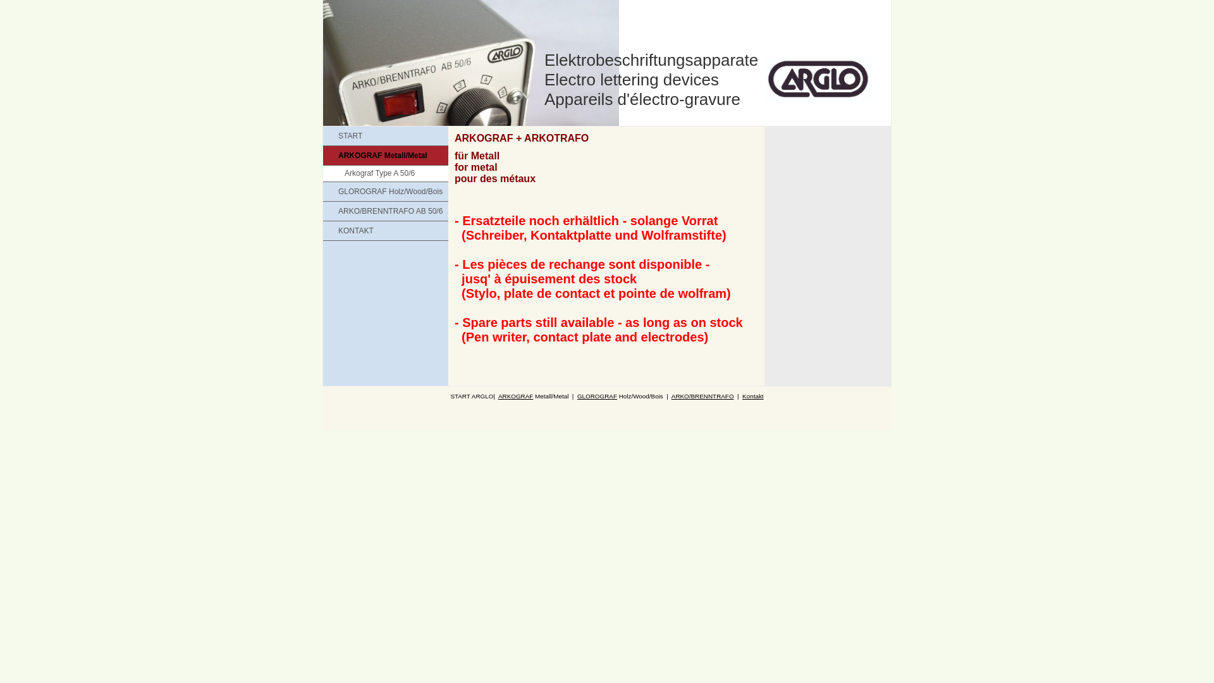 This screenshot has width=1214, height=683. I want to click on GLOROGRAF Holz/Wood/Bois, so click(386, 192).